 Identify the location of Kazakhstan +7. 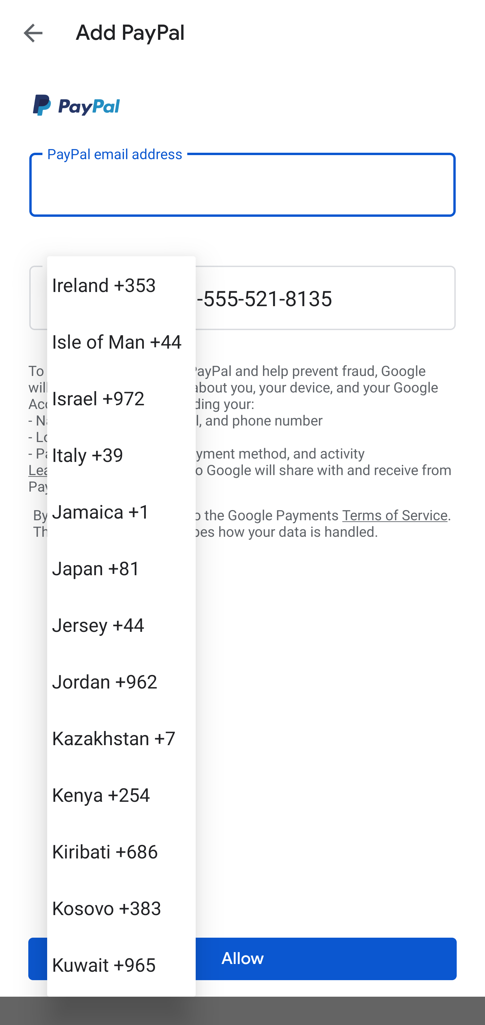
(121, 737).